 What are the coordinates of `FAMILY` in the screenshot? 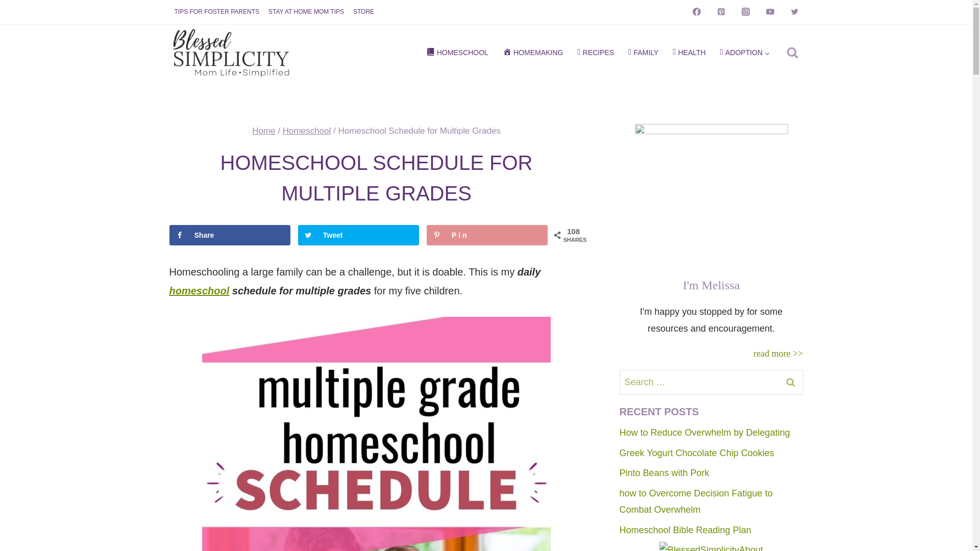 It's located at (643, 53).